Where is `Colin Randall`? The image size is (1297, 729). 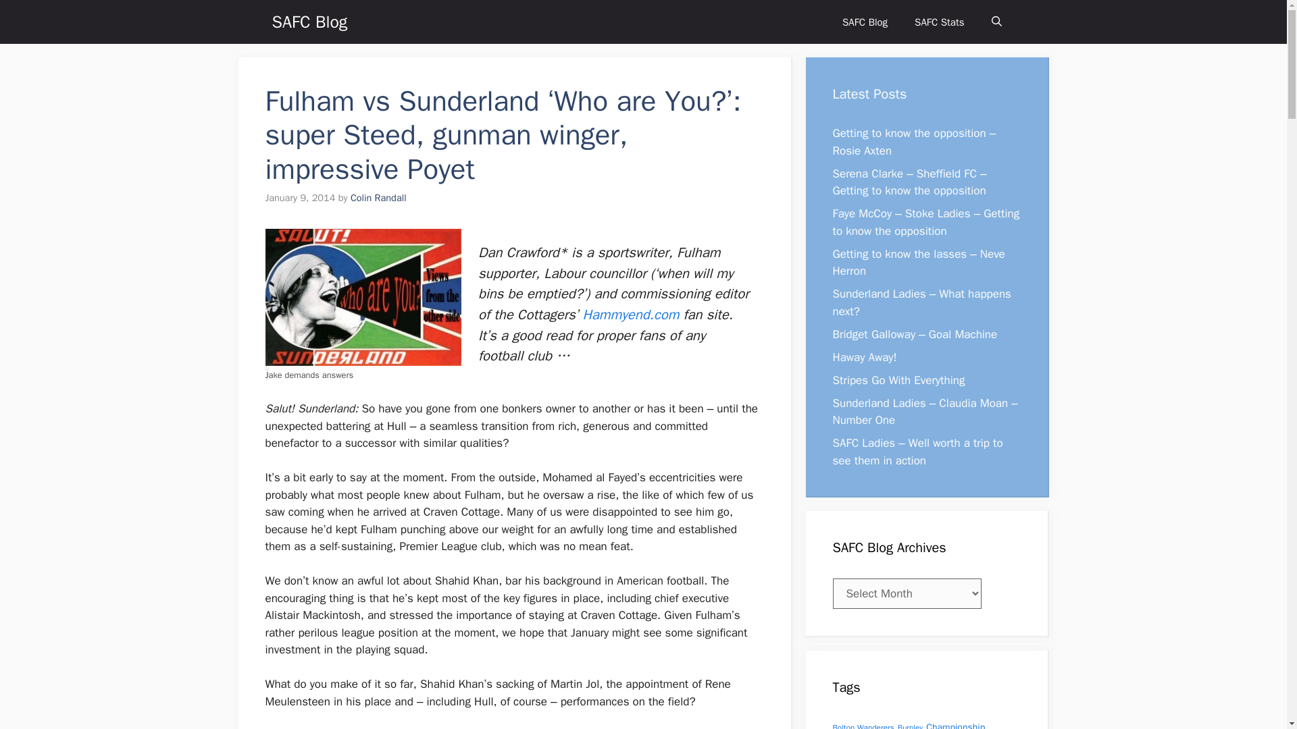 Colin Randall is located at coordinates (378, 198).